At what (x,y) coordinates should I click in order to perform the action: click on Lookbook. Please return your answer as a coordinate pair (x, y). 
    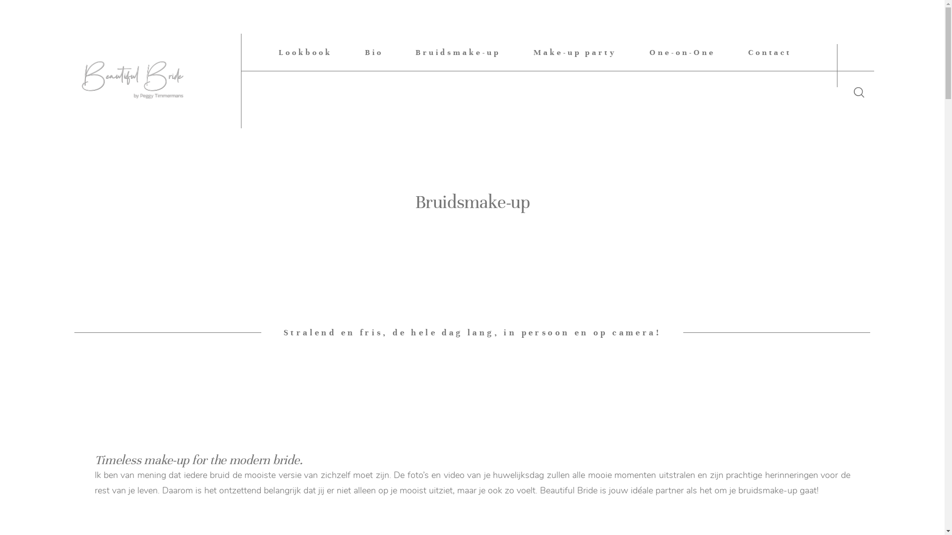
    Looking at the image, I should click on (305, 52).